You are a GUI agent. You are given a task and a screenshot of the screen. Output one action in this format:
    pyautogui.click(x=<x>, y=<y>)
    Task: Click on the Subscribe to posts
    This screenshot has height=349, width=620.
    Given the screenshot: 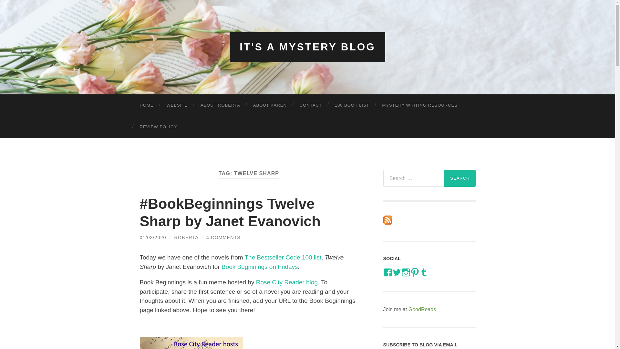 What is the action you would take?
    pyautogui.click(x=387, y=223)
    